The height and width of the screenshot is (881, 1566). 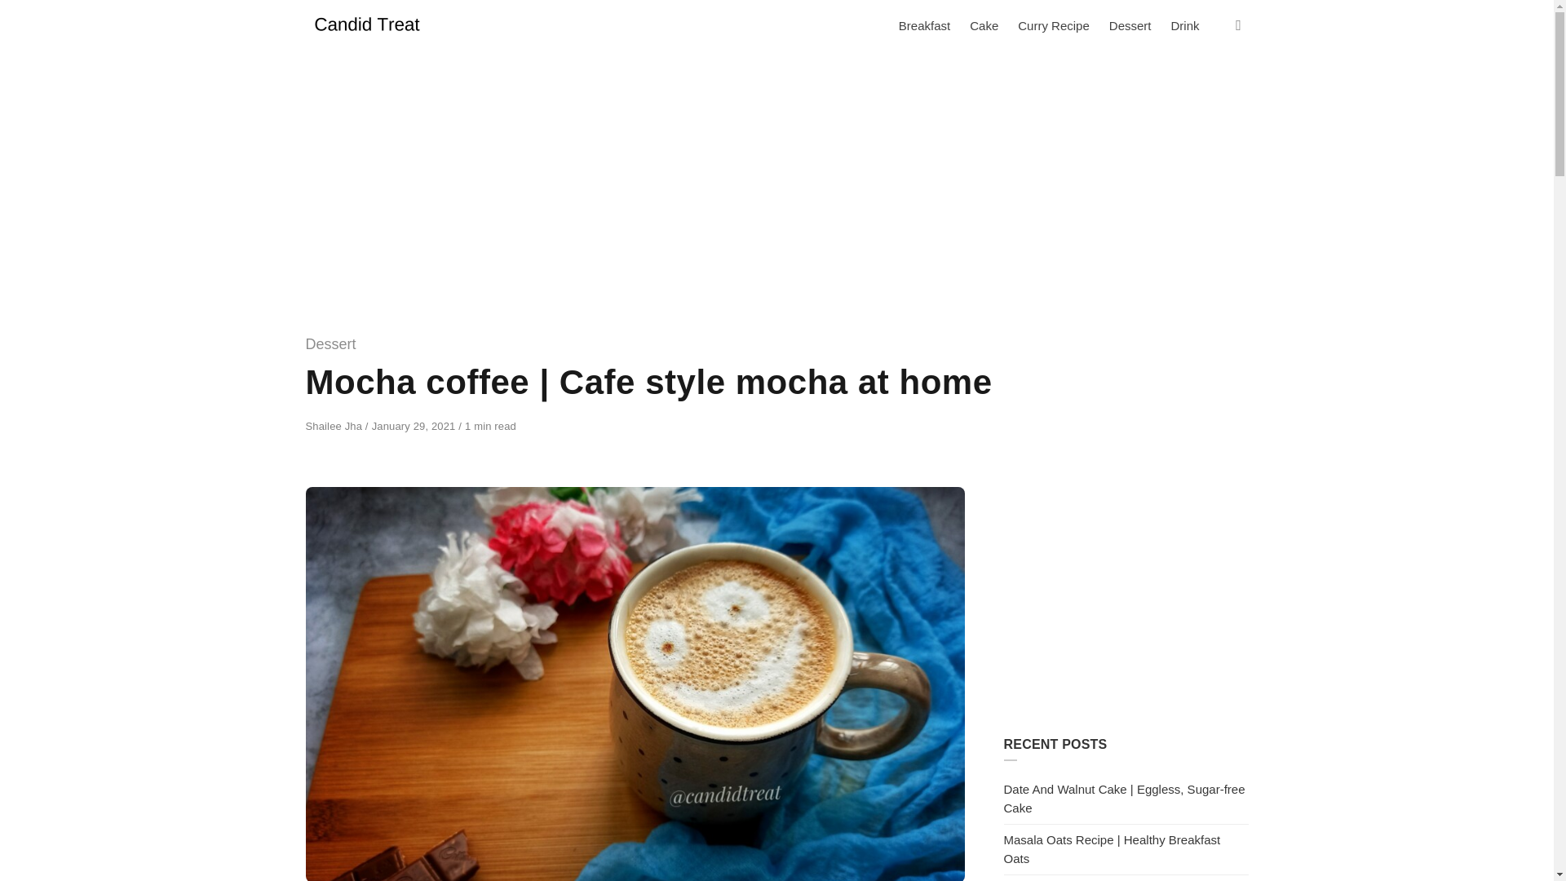 I want to click on Drink, so click(x=1184, y=26).